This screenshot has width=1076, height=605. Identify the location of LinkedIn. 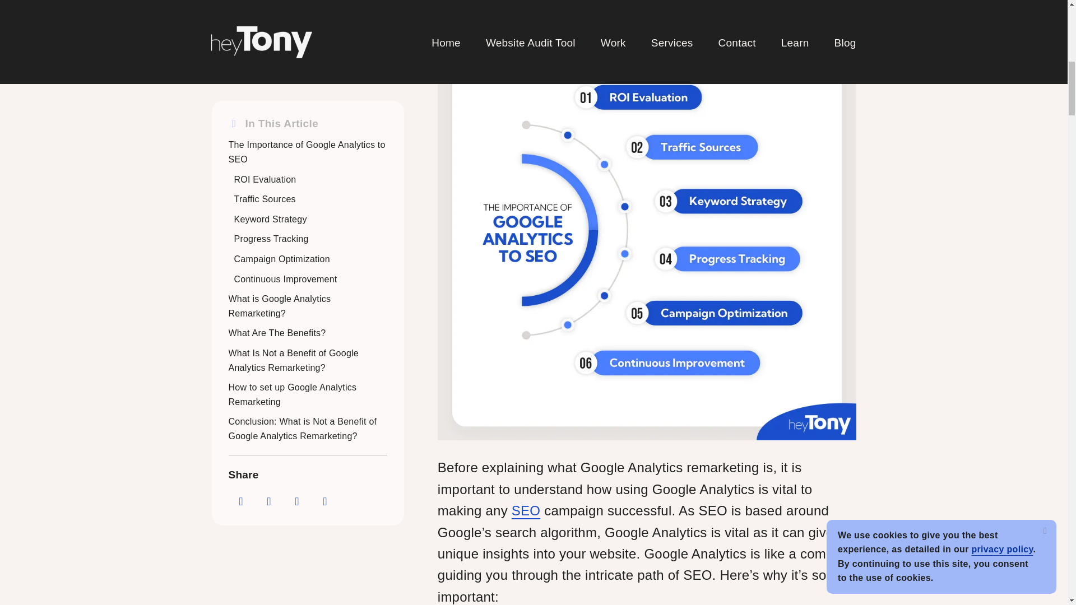
(297, 169).